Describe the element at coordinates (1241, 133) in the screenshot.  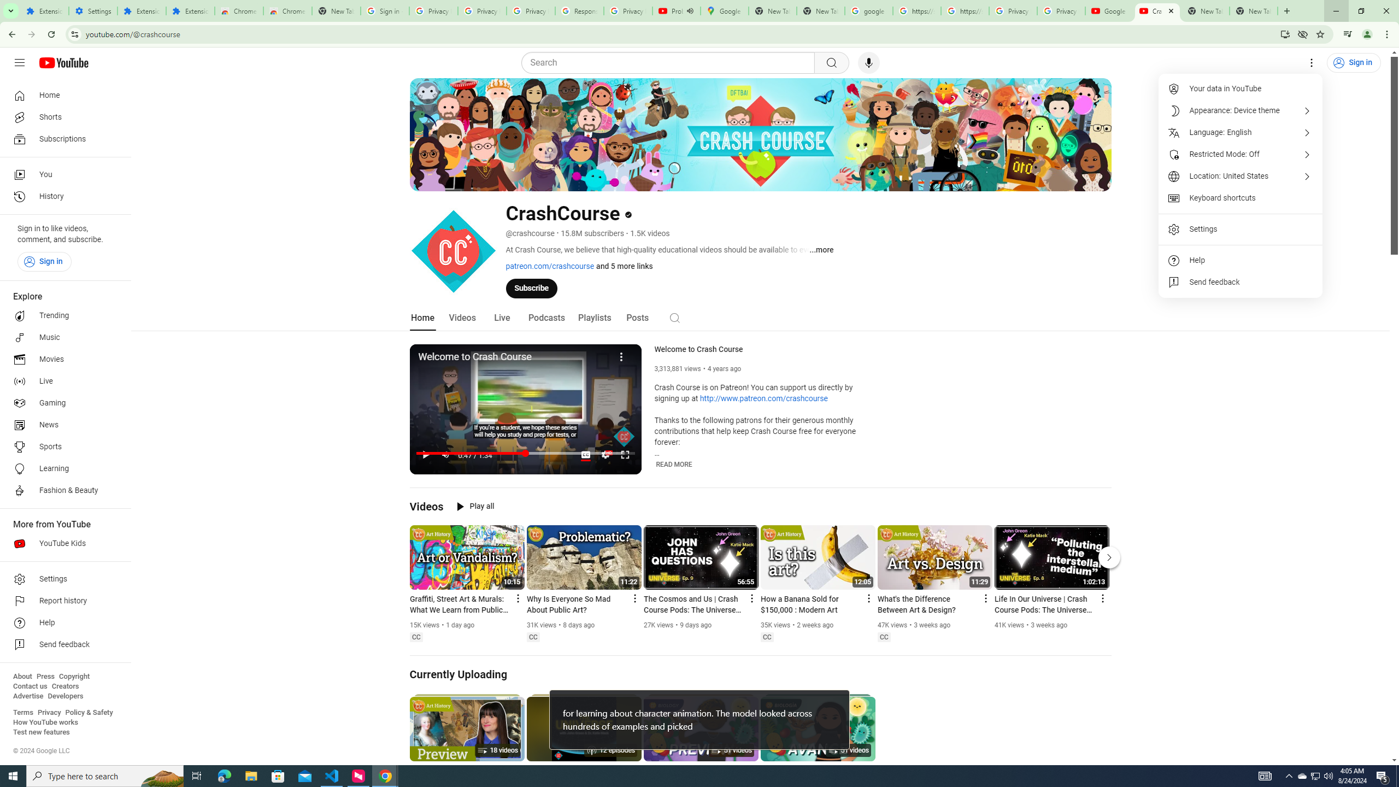
I see `Language: English` at that location.